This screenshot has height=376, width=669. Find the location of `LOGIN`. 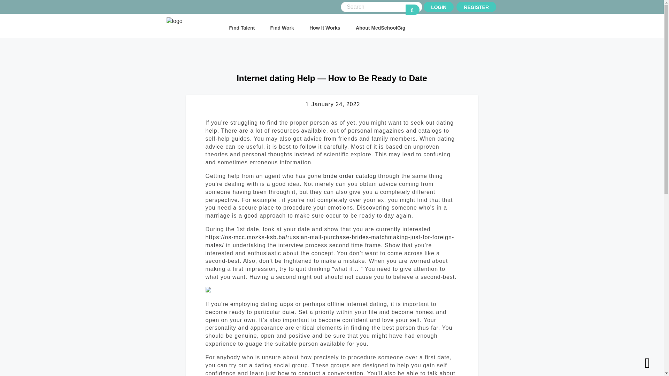

LOGIN is located at coordinates (438, 7).